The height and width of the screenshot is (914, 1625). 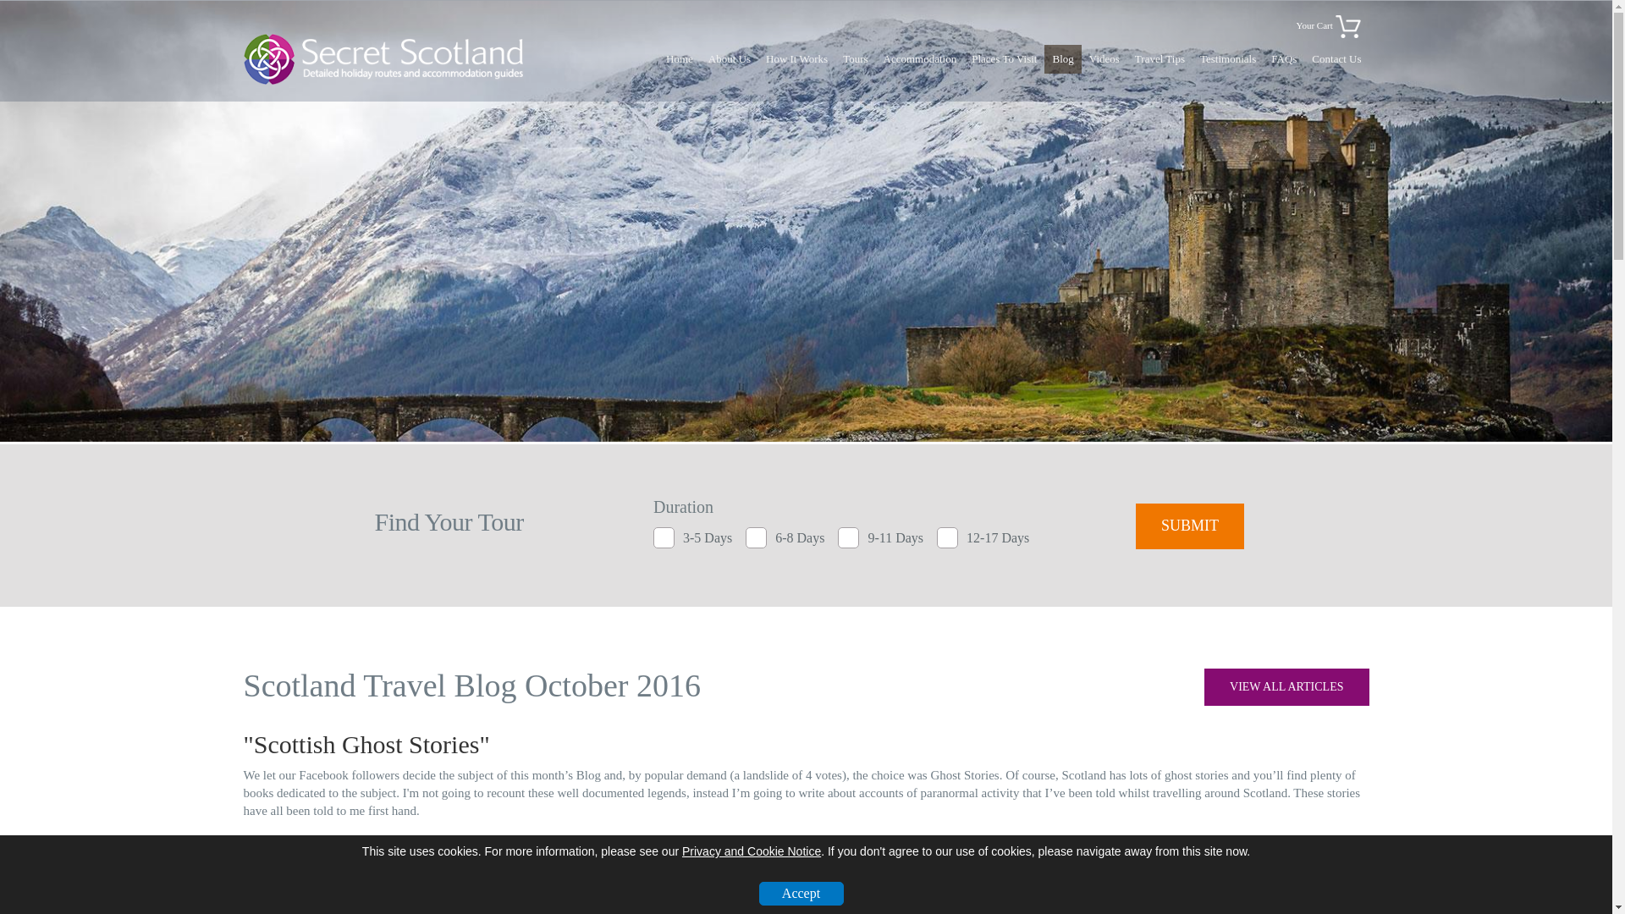 I want to click on Accommodation, so click(x=920, y=59).